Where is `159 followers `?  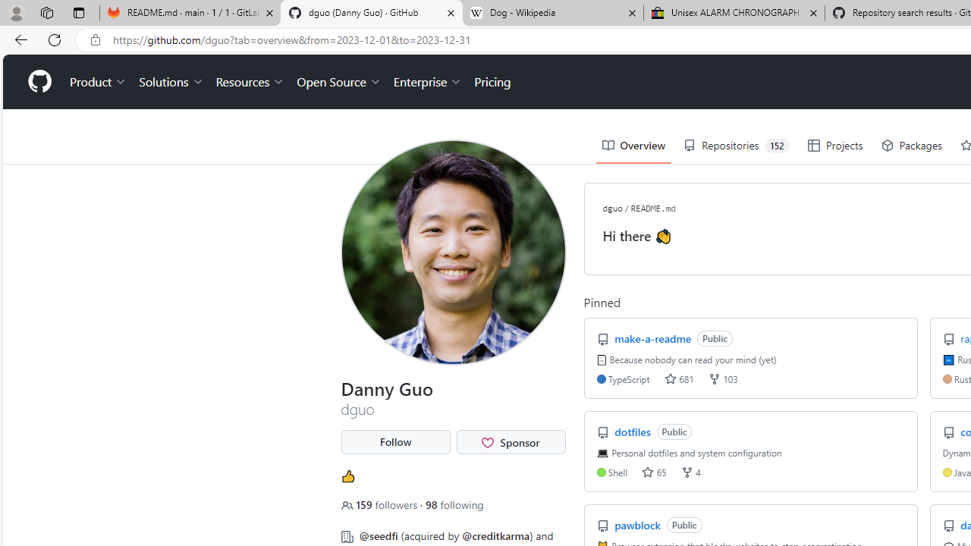 159 followers  is located at coordinates (381, 504).